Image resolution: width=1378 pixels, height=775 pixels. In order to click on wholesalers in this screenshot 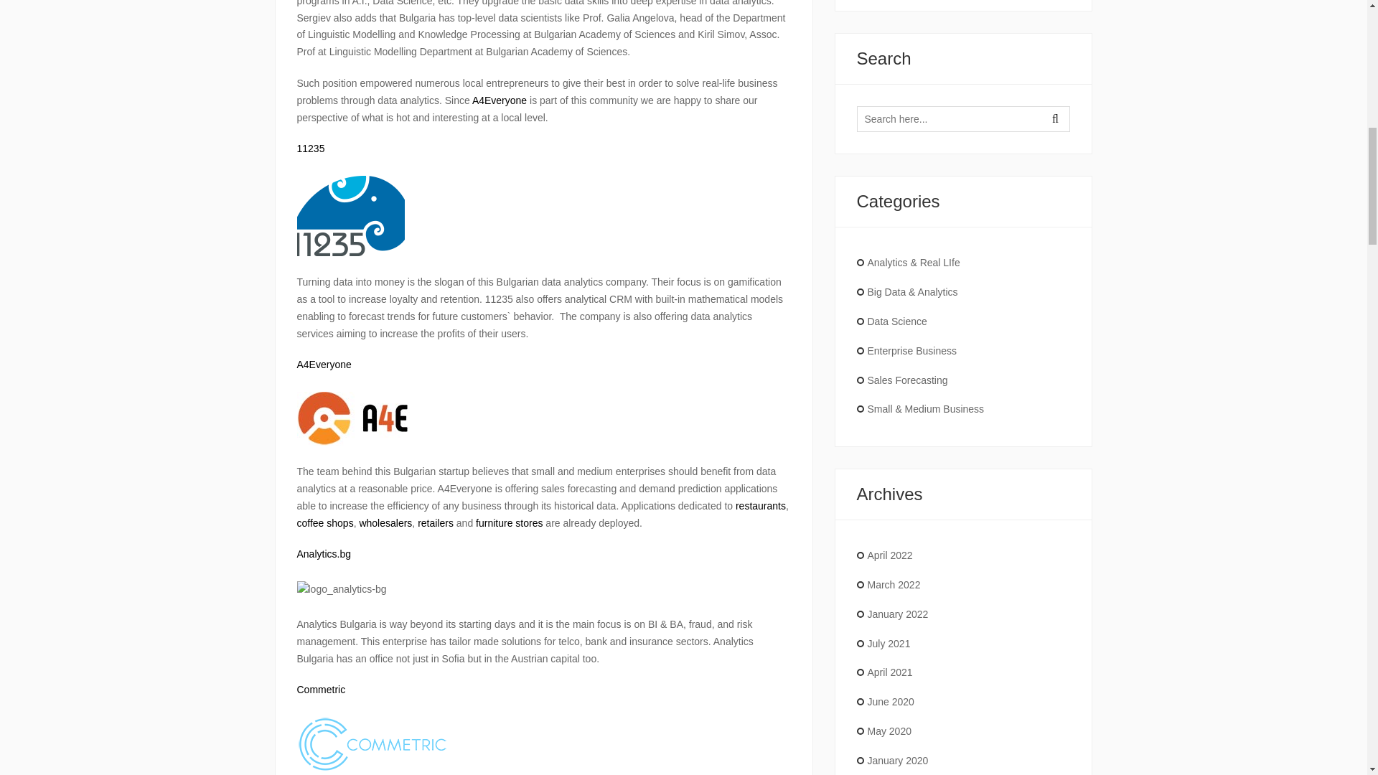, I will do `click(385, 522)`.